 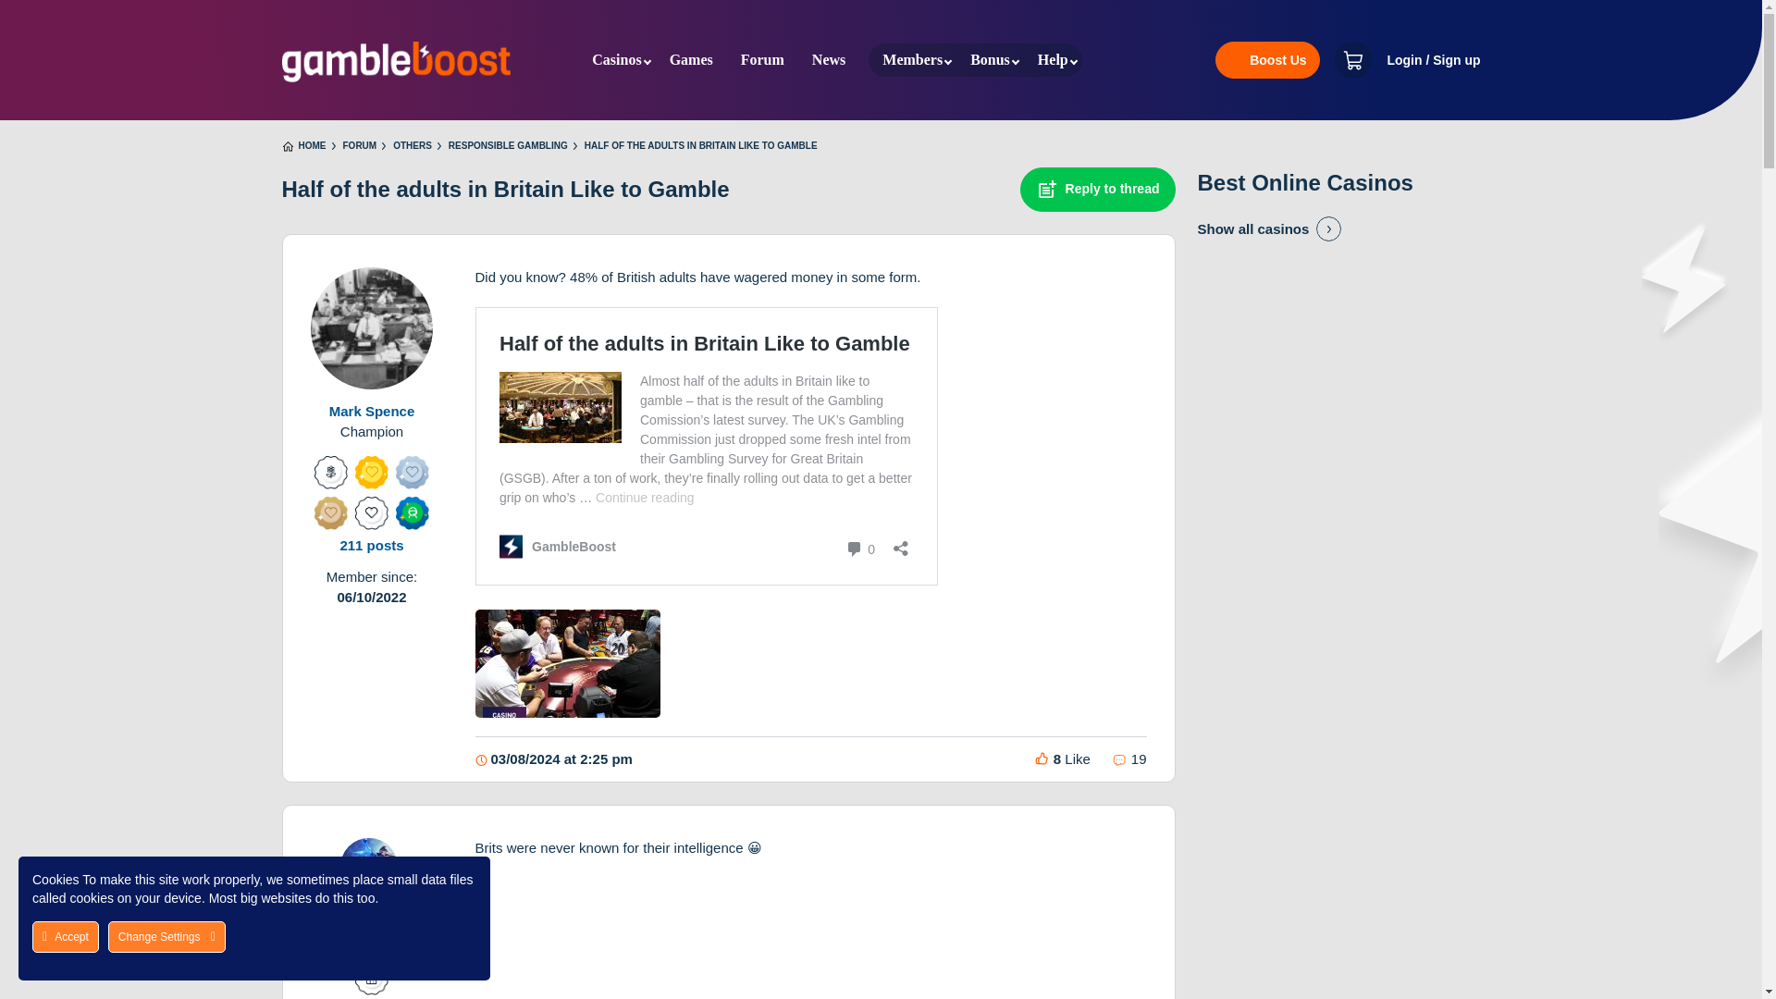 I want to click on Uploaded Image, so click(x=568, y=663).